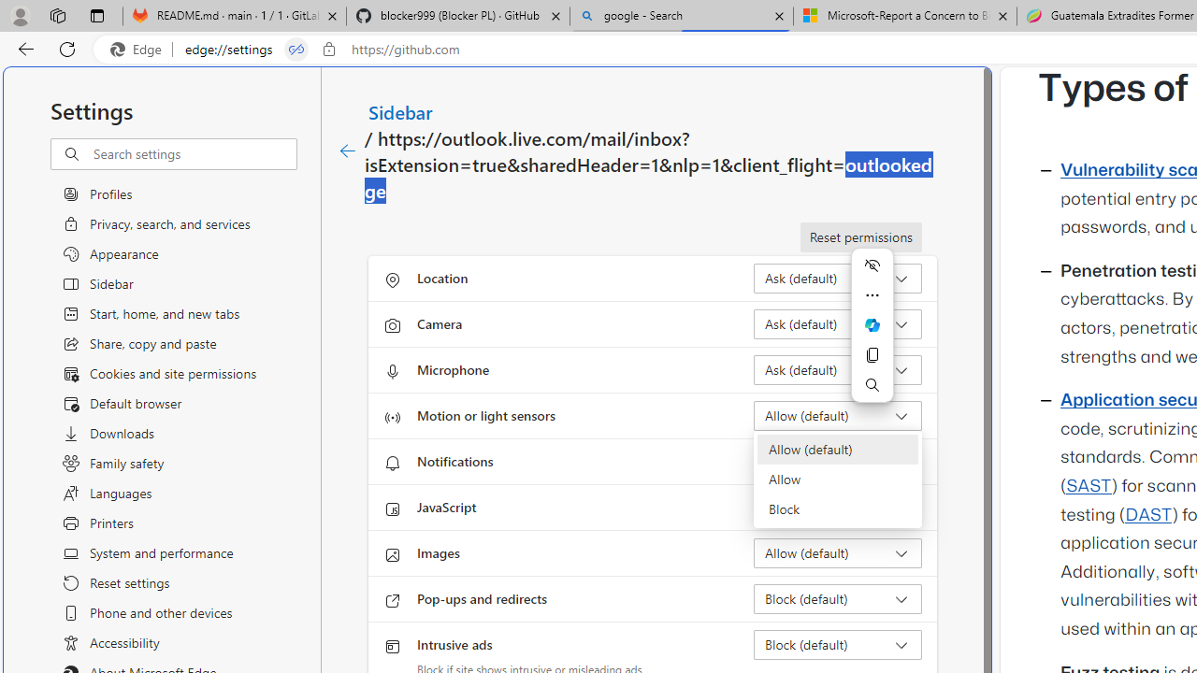 The image size is (1197, 673). Describe the element at coordinates (872, 324) in the screenshot. I see `Mini menu on text selection` at that location.